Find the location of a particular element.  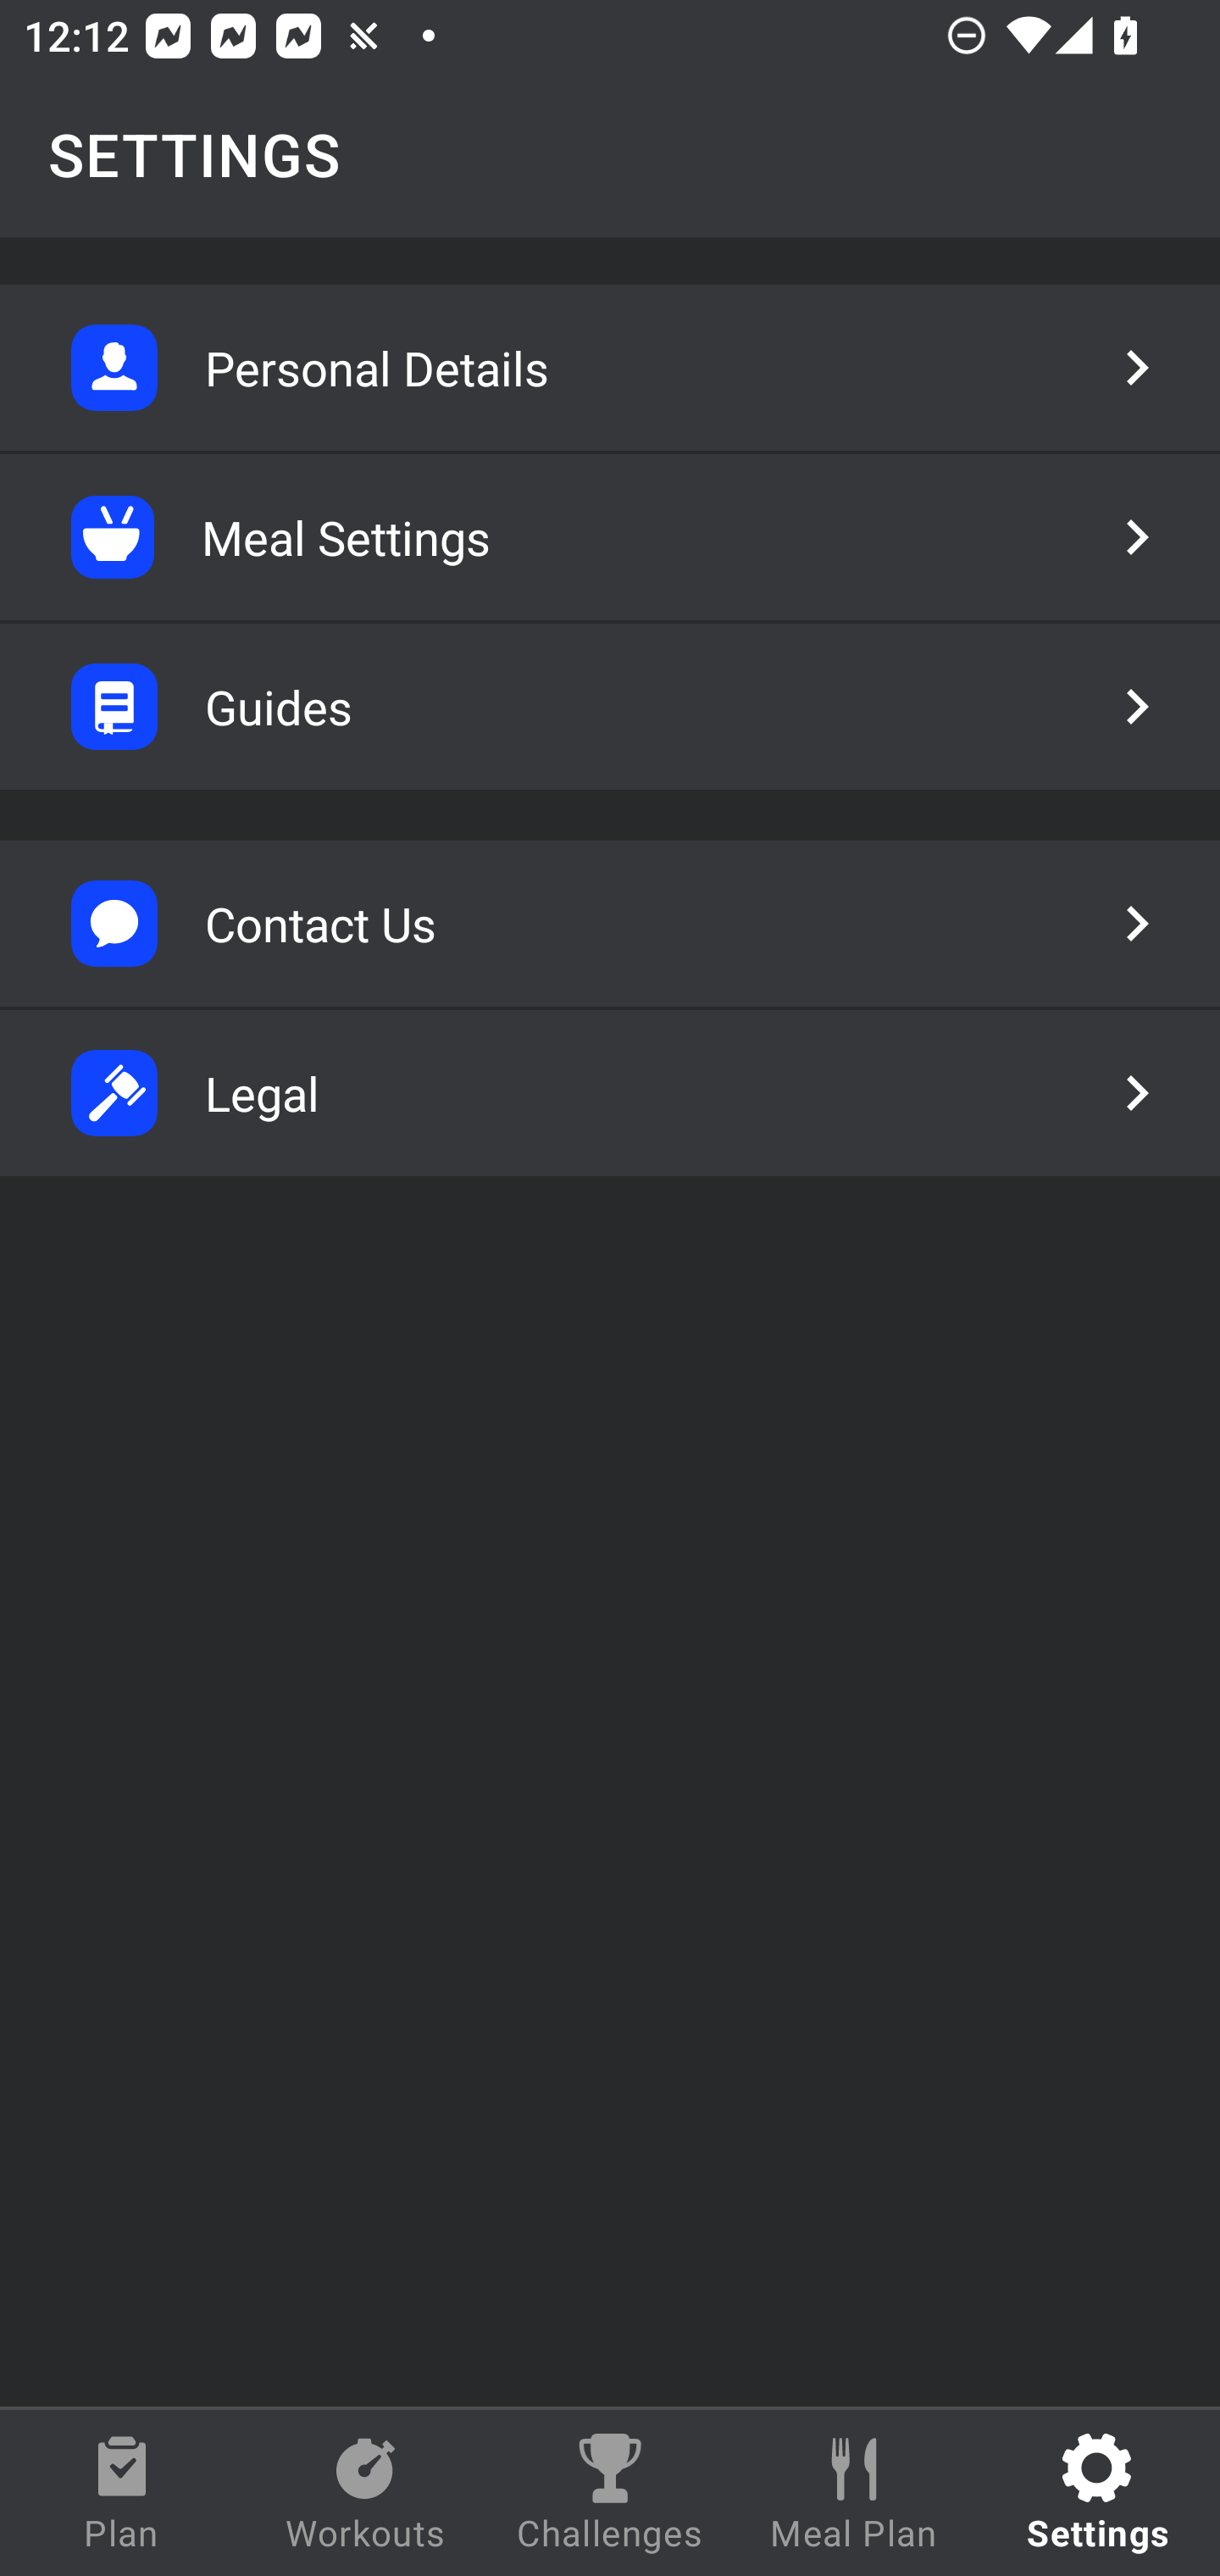

Legal is located at coordinates (610, 1093).